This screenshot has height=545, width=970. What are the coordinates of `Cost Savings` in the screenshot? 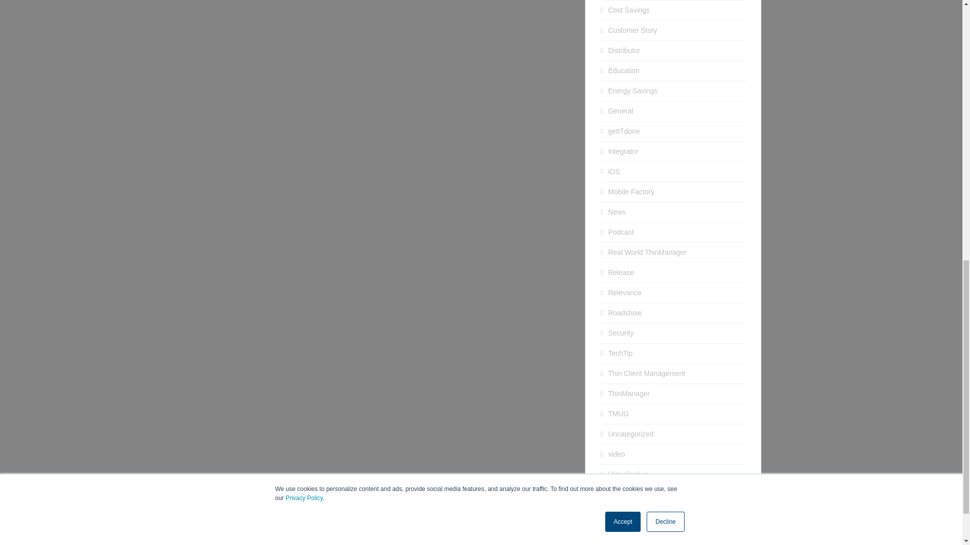 It's located at (628, 10).